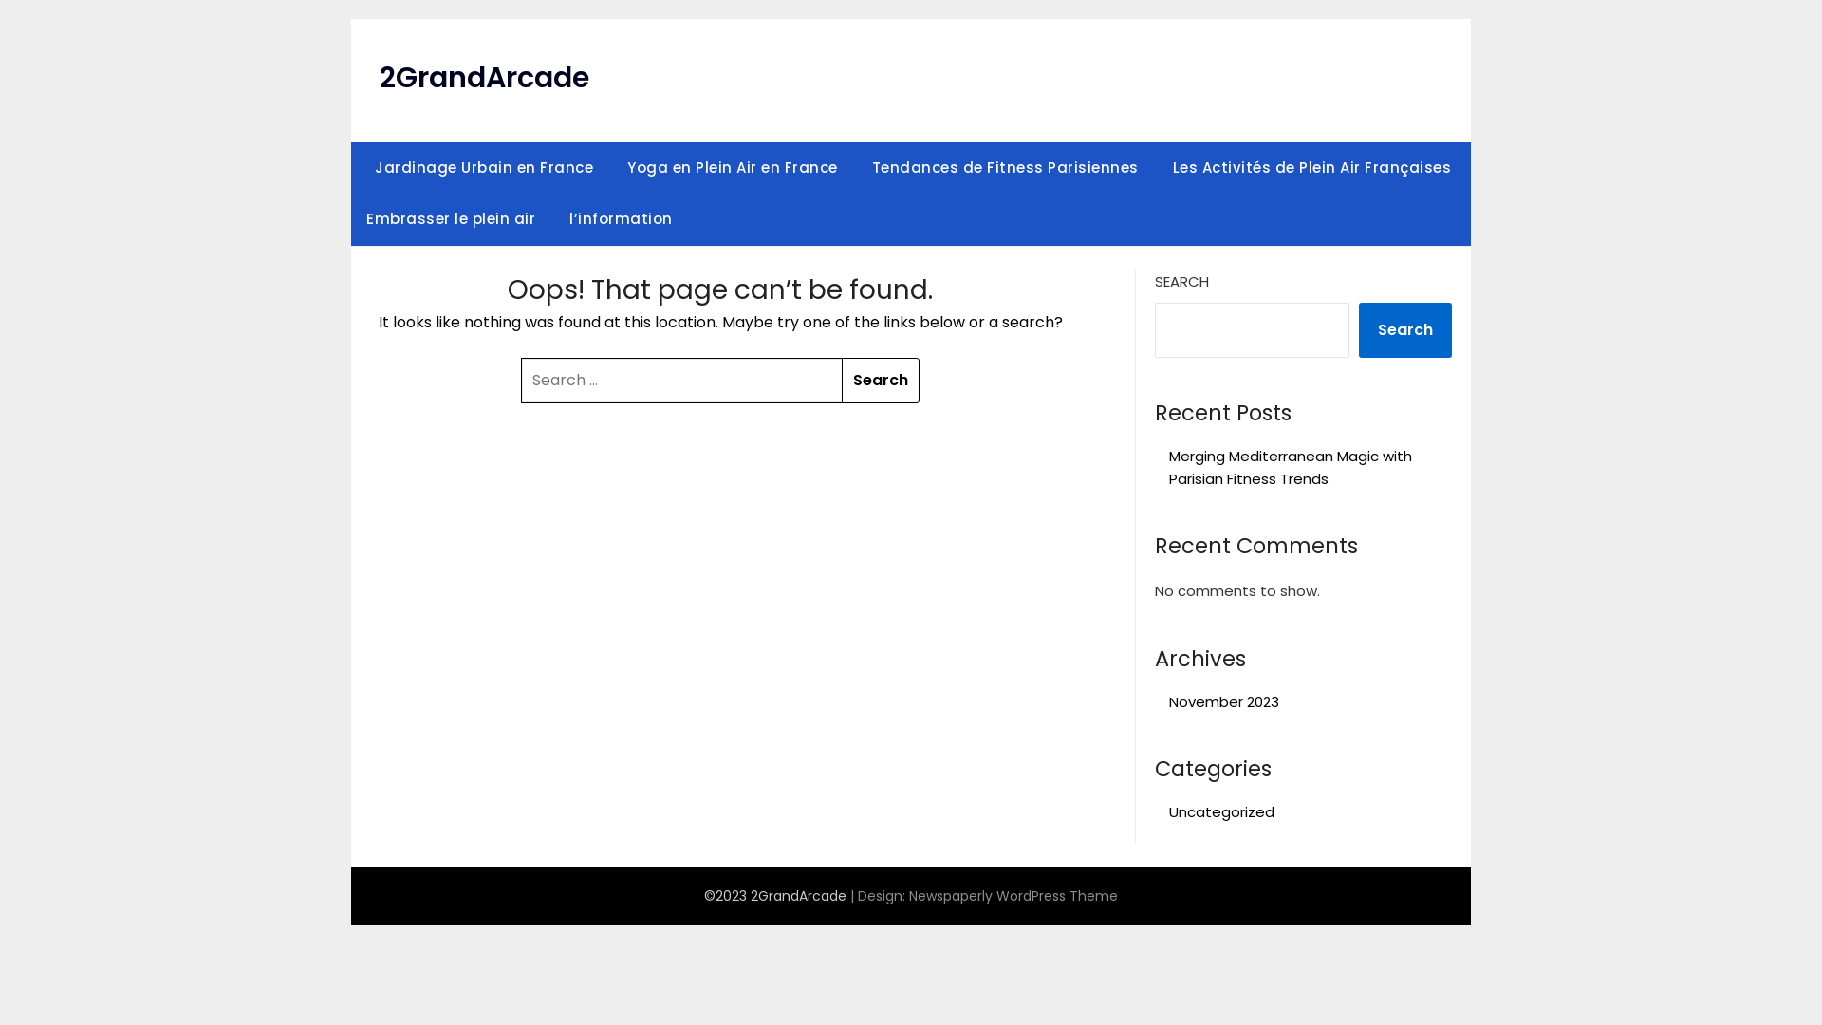  I want to click on Search, so click(1405, 330).